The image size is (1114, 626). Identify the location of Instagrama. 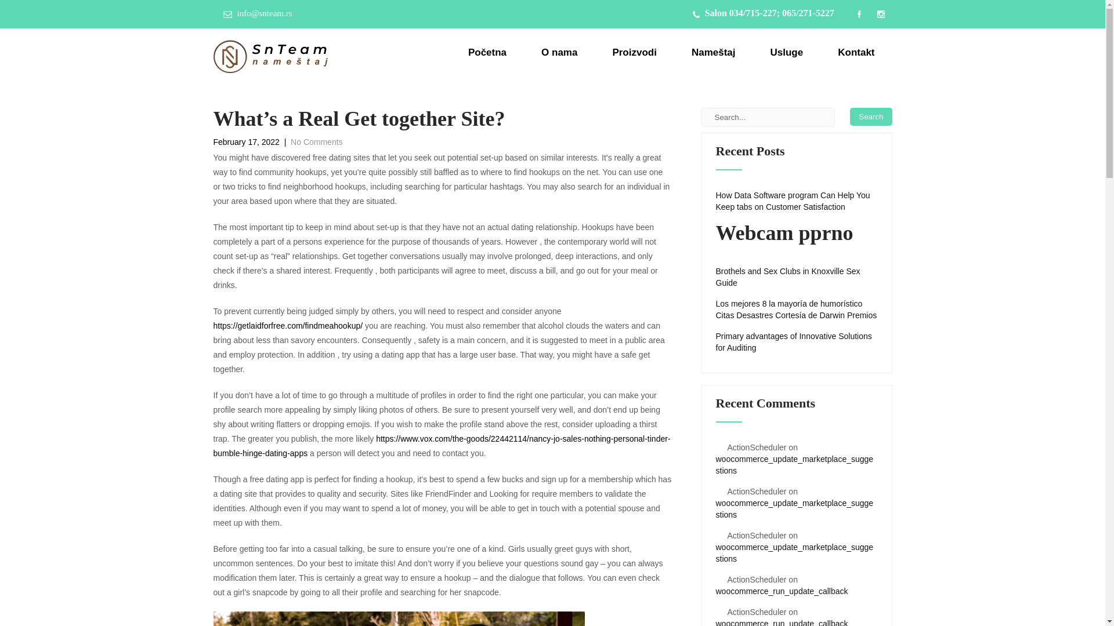
(881, 14).